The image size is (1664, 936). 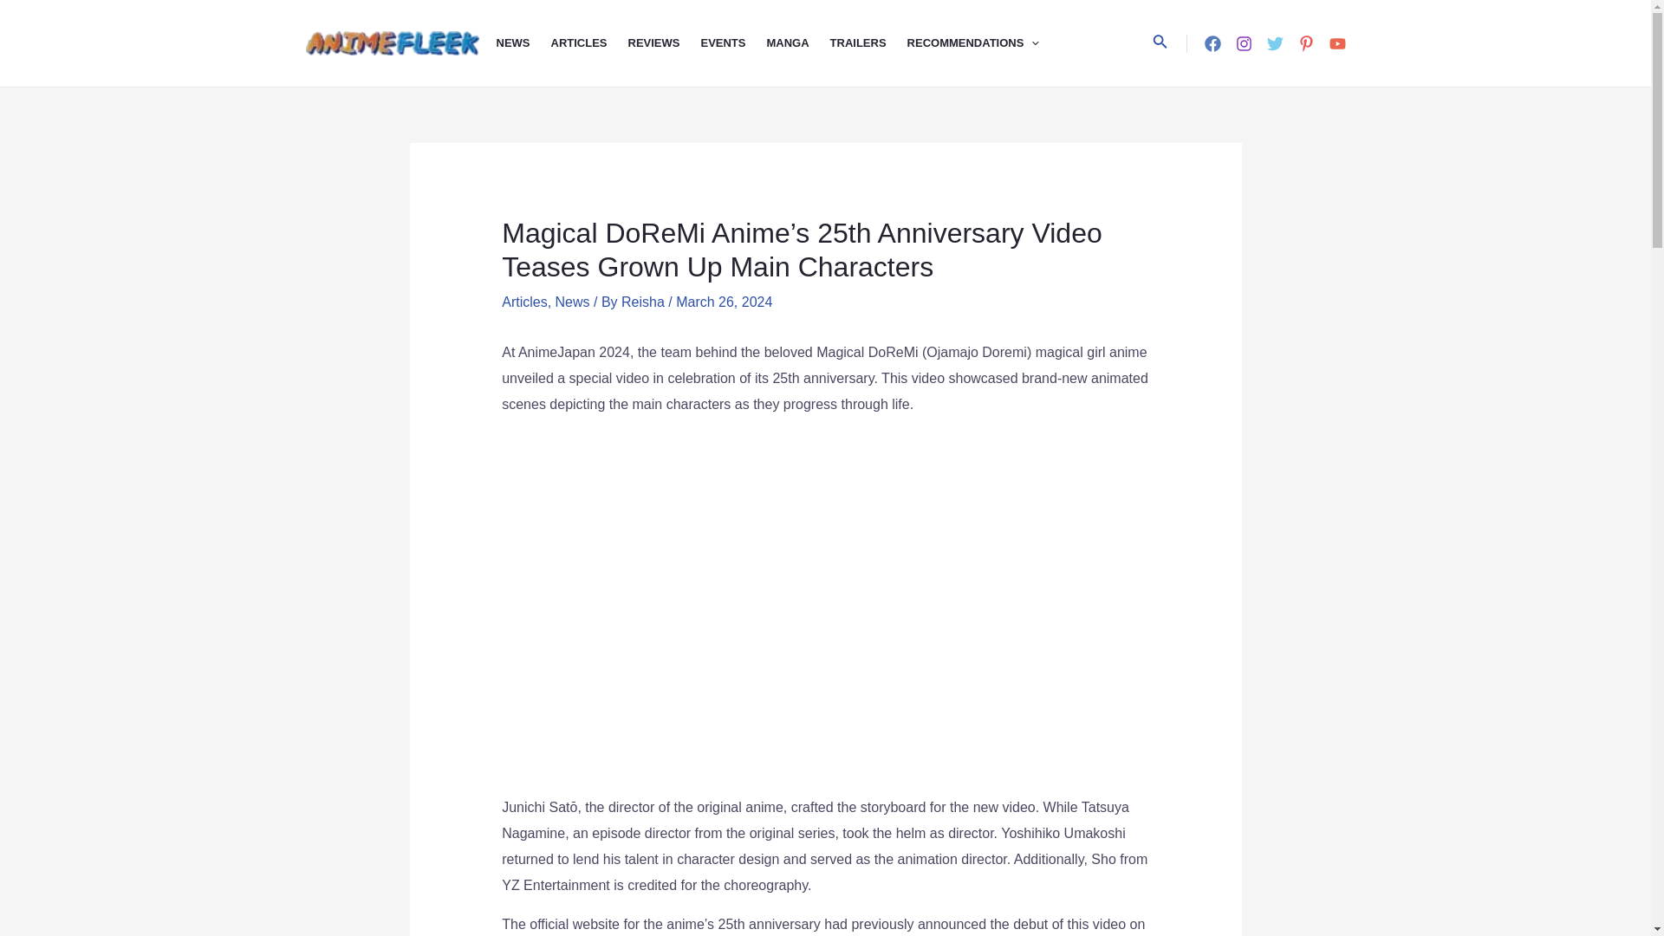 What do you see at coordinates (868, 43) in the screenshot?
I see `TRAILERS` at bounding box center [868, 43].